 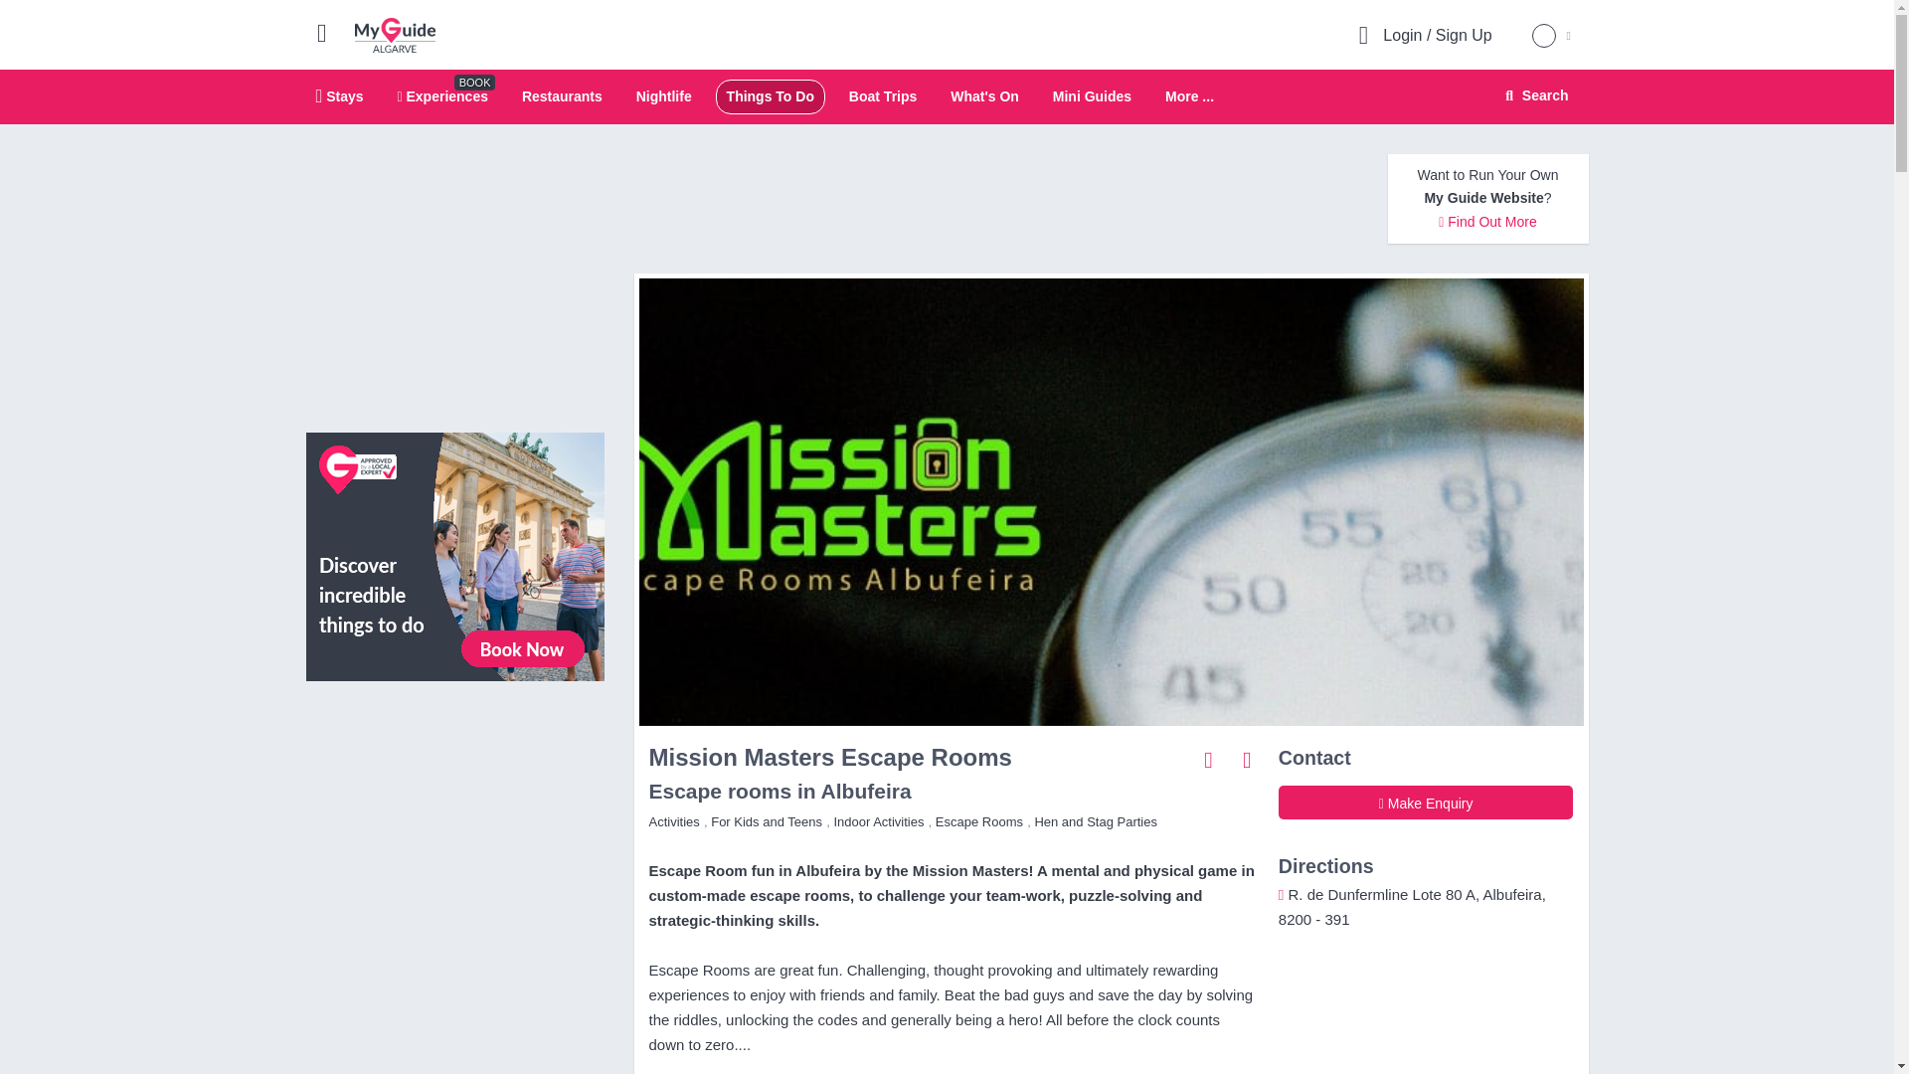 I want to click on Restaurants, so click(x=562, y=95).